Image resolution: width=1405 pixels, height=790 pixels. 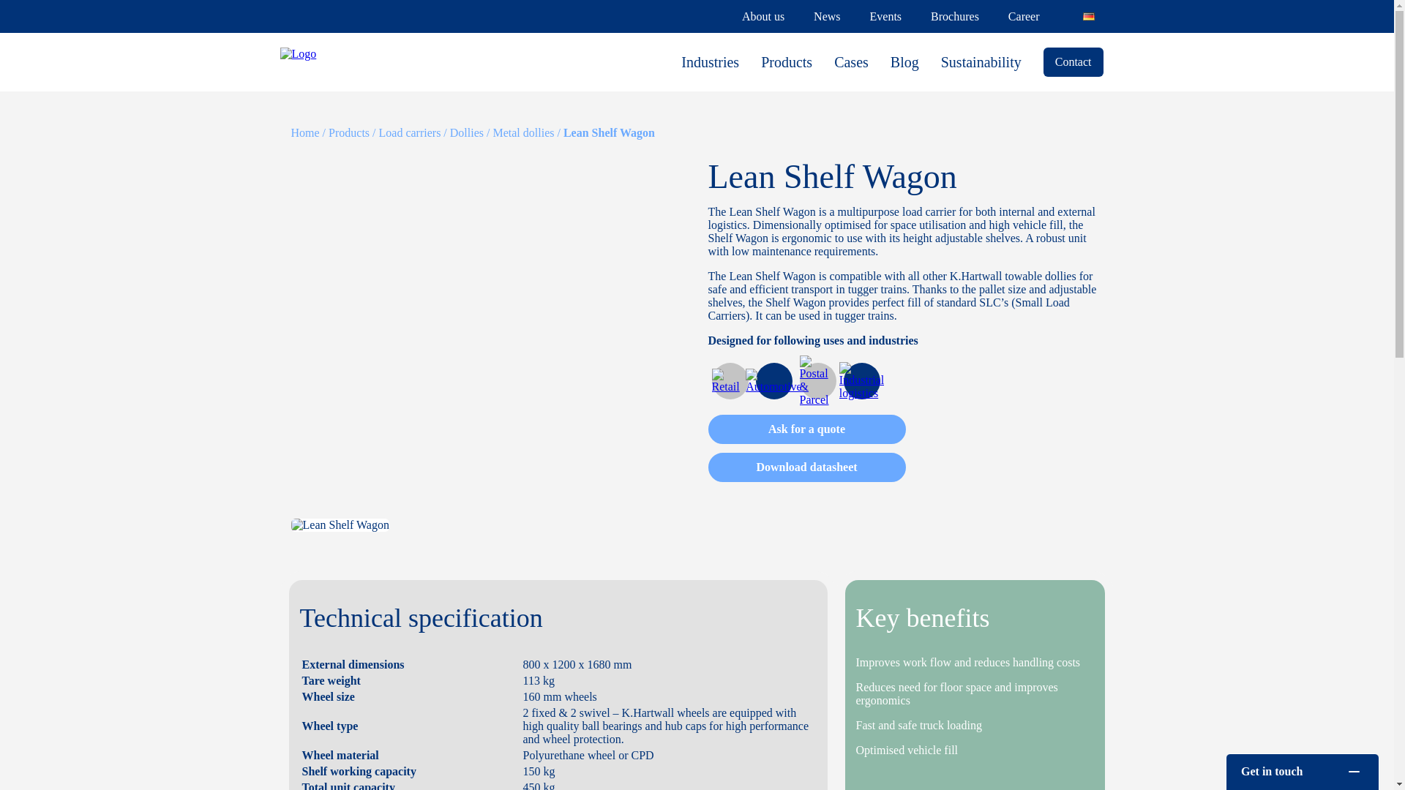 I want to click on Brochures, so click(x=954, y=16).